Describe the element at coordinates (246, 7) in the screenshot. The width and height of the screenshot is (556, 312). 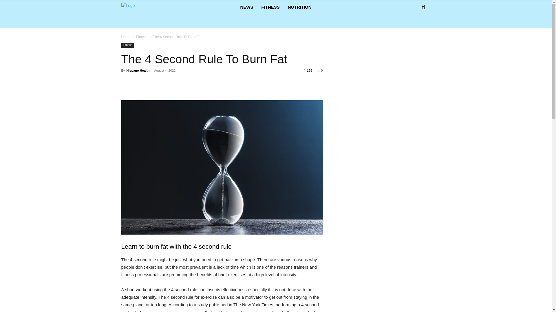
I see `NEWS` at that location.